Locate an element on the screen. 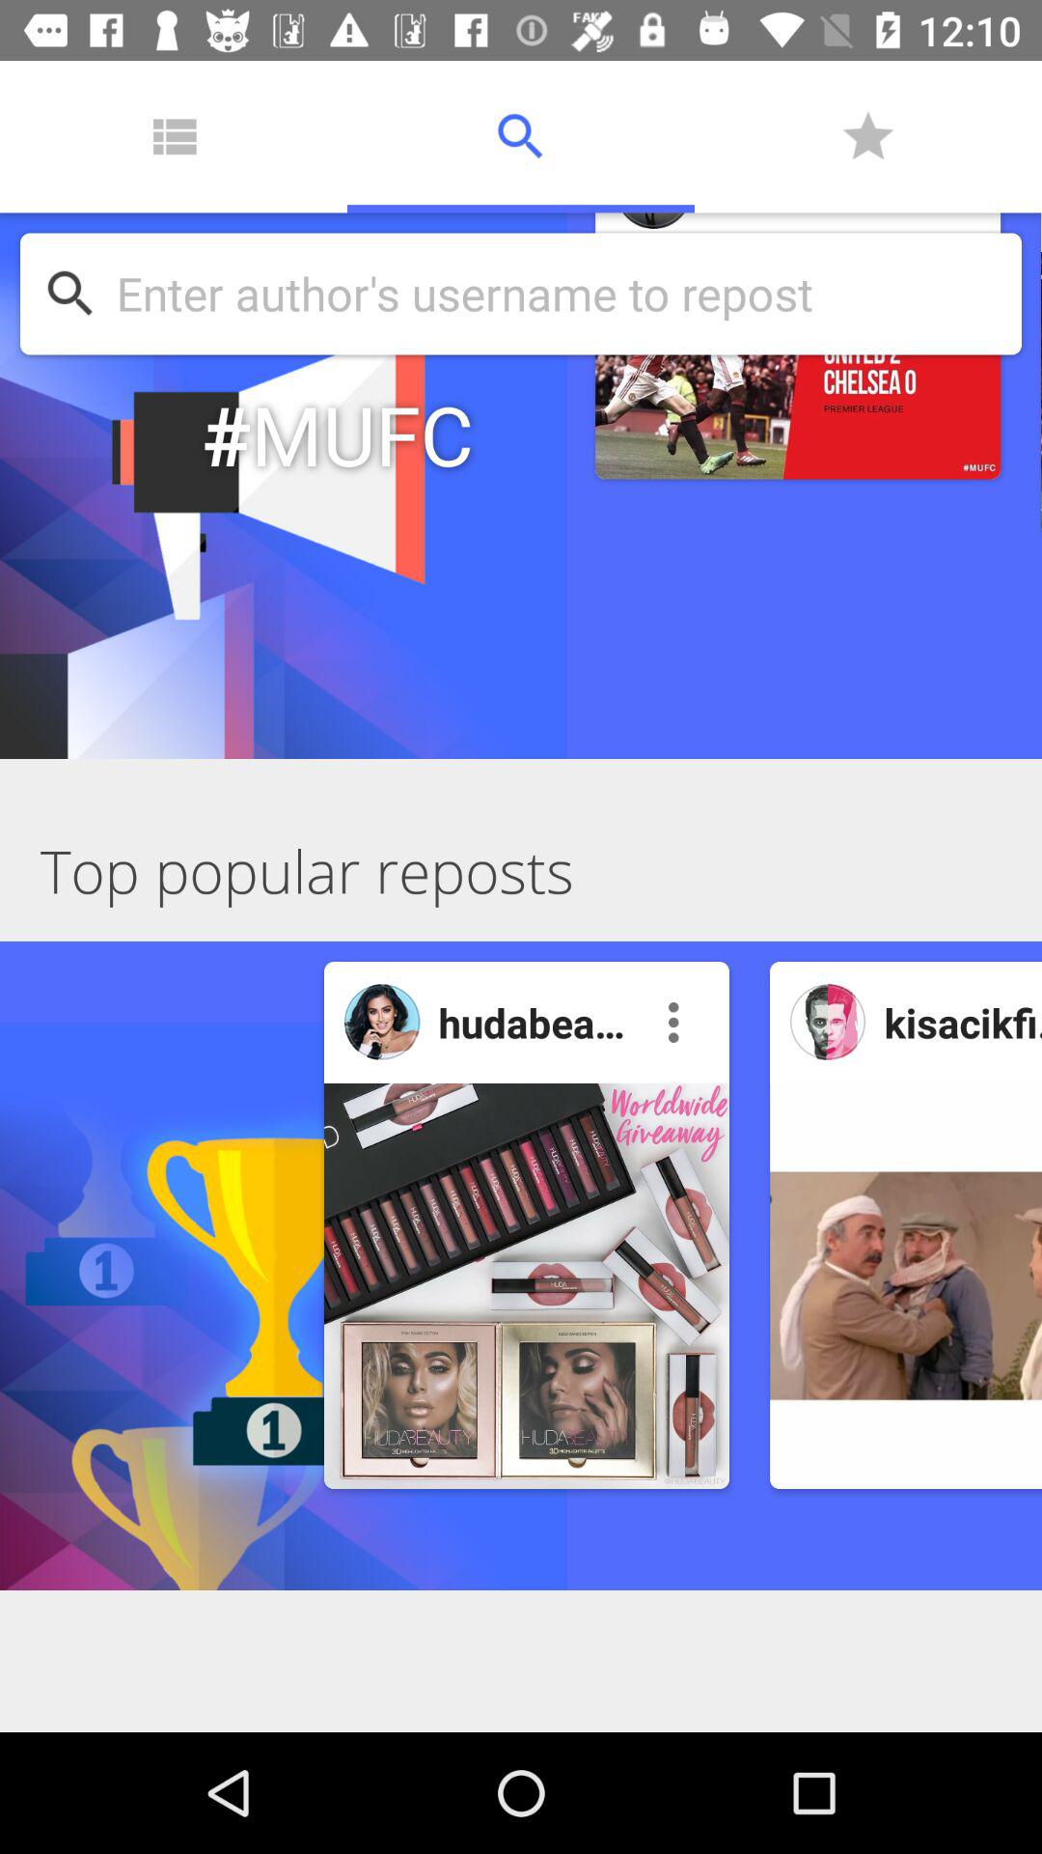 Image resolution: width=1042 pixels, height=1854 pixels. search is located at coordinates (559, 294).